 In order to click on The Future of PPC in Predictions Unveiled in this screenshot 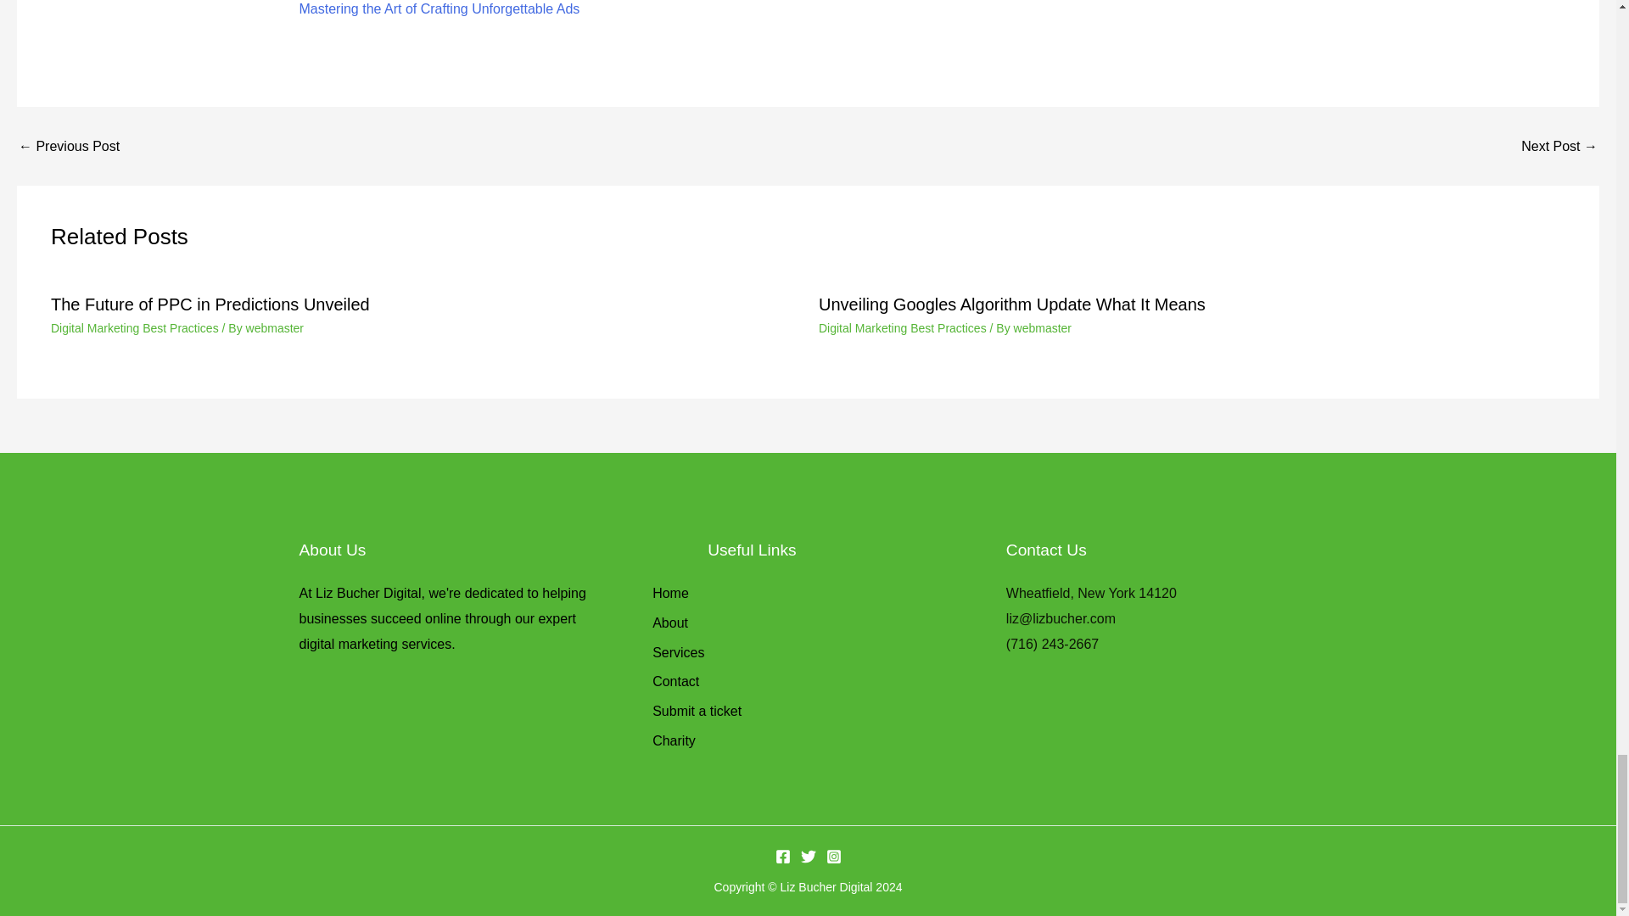, I will do `click(210, 304)`.